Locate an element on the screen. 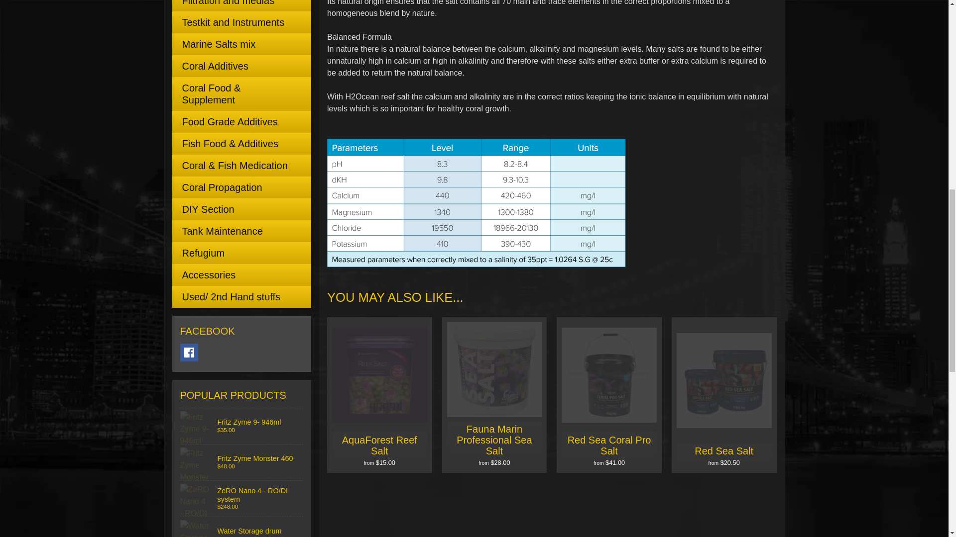  Facebook is located at coordinates (189, 352).